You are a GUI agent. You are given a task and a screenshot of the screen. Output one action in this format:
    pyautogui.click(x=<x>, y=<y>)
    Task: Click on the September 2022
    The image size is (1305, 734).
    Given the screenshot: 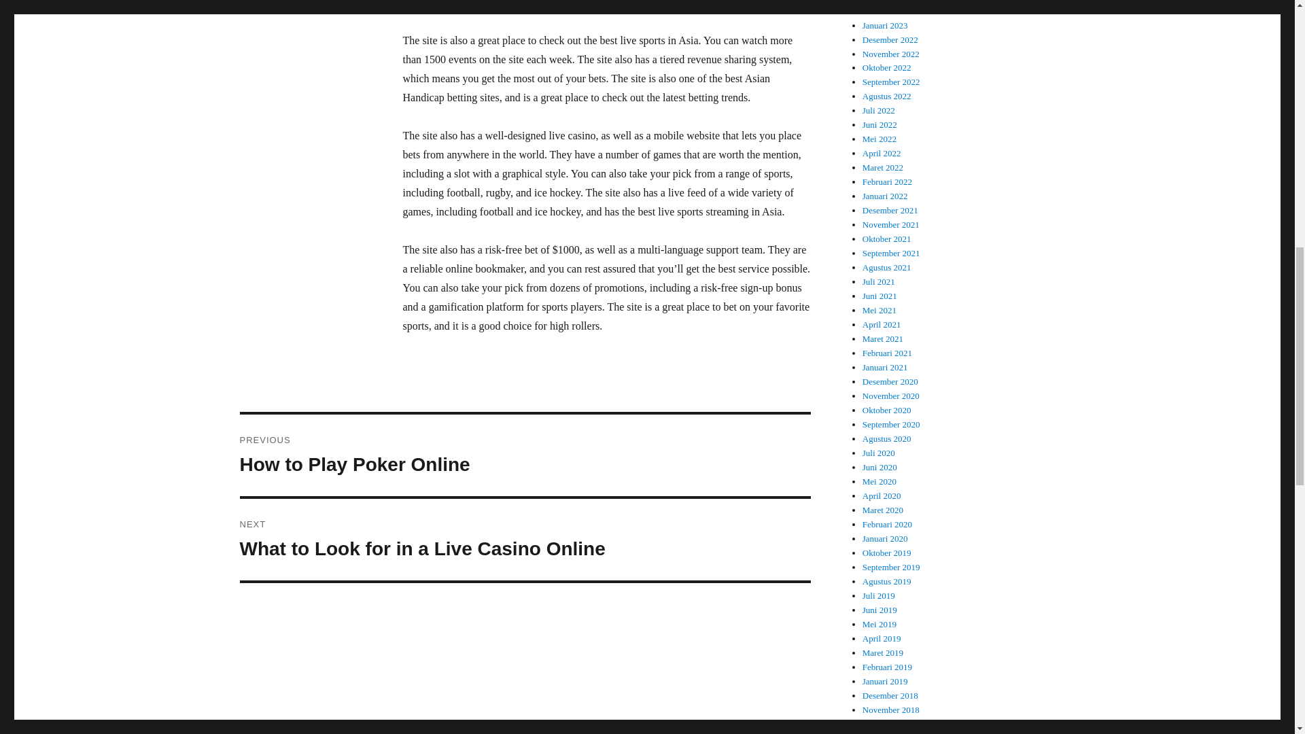 What is the action you would take?
    pyautogui.click(x=888, y=11)
    